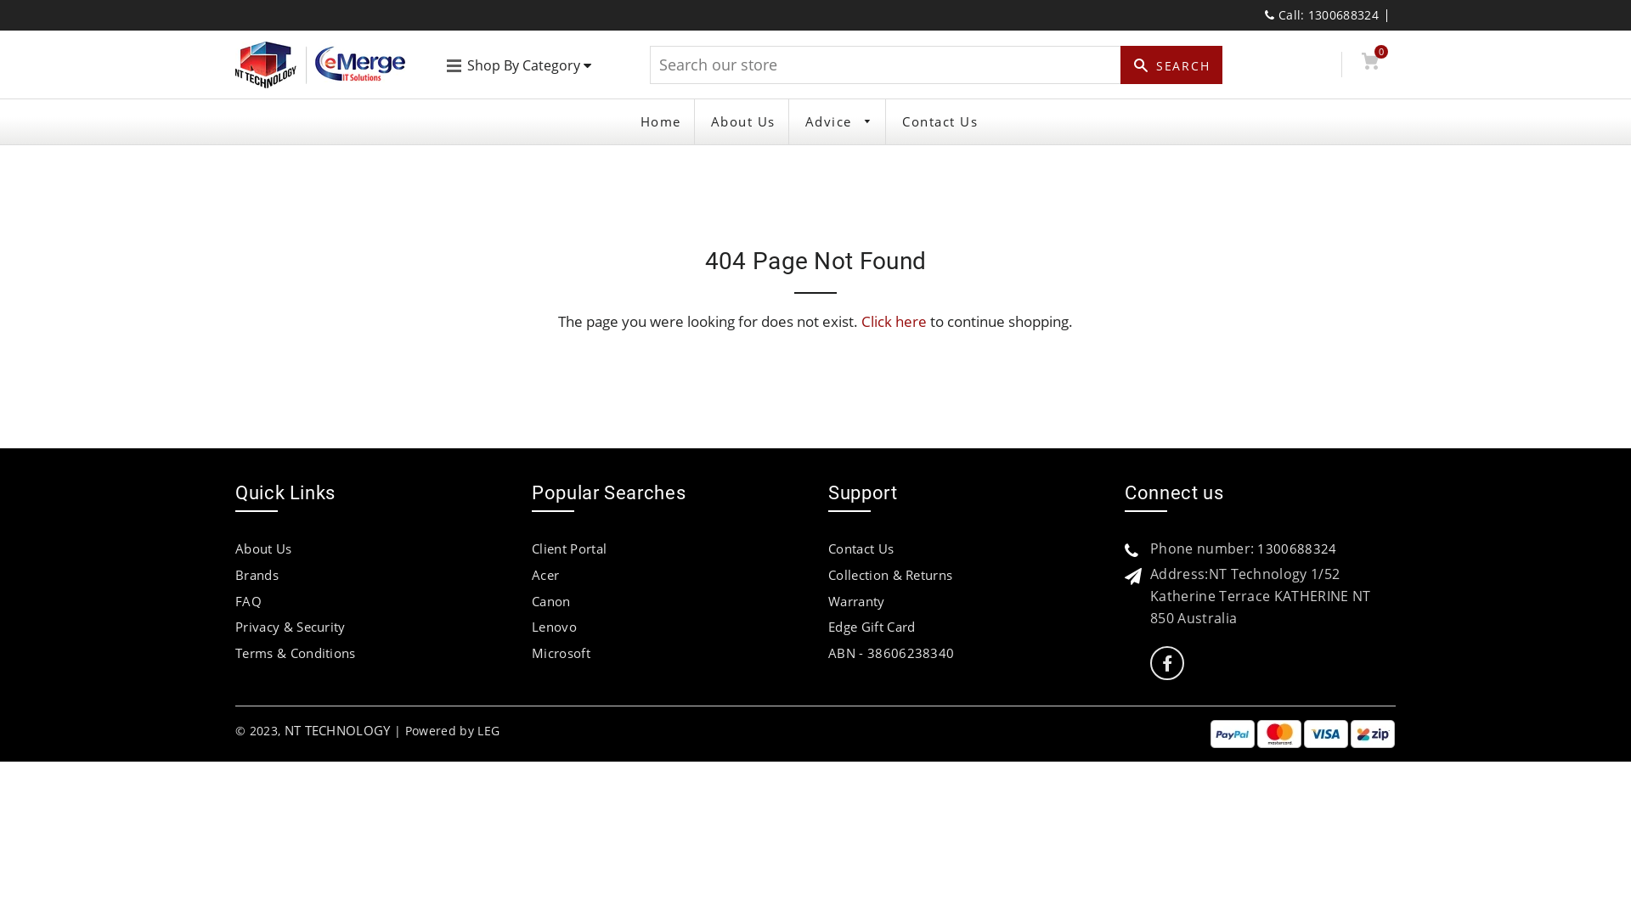 This screenshot has height=917, width=1631. I want to click on Contact Us, so click(861, 549).